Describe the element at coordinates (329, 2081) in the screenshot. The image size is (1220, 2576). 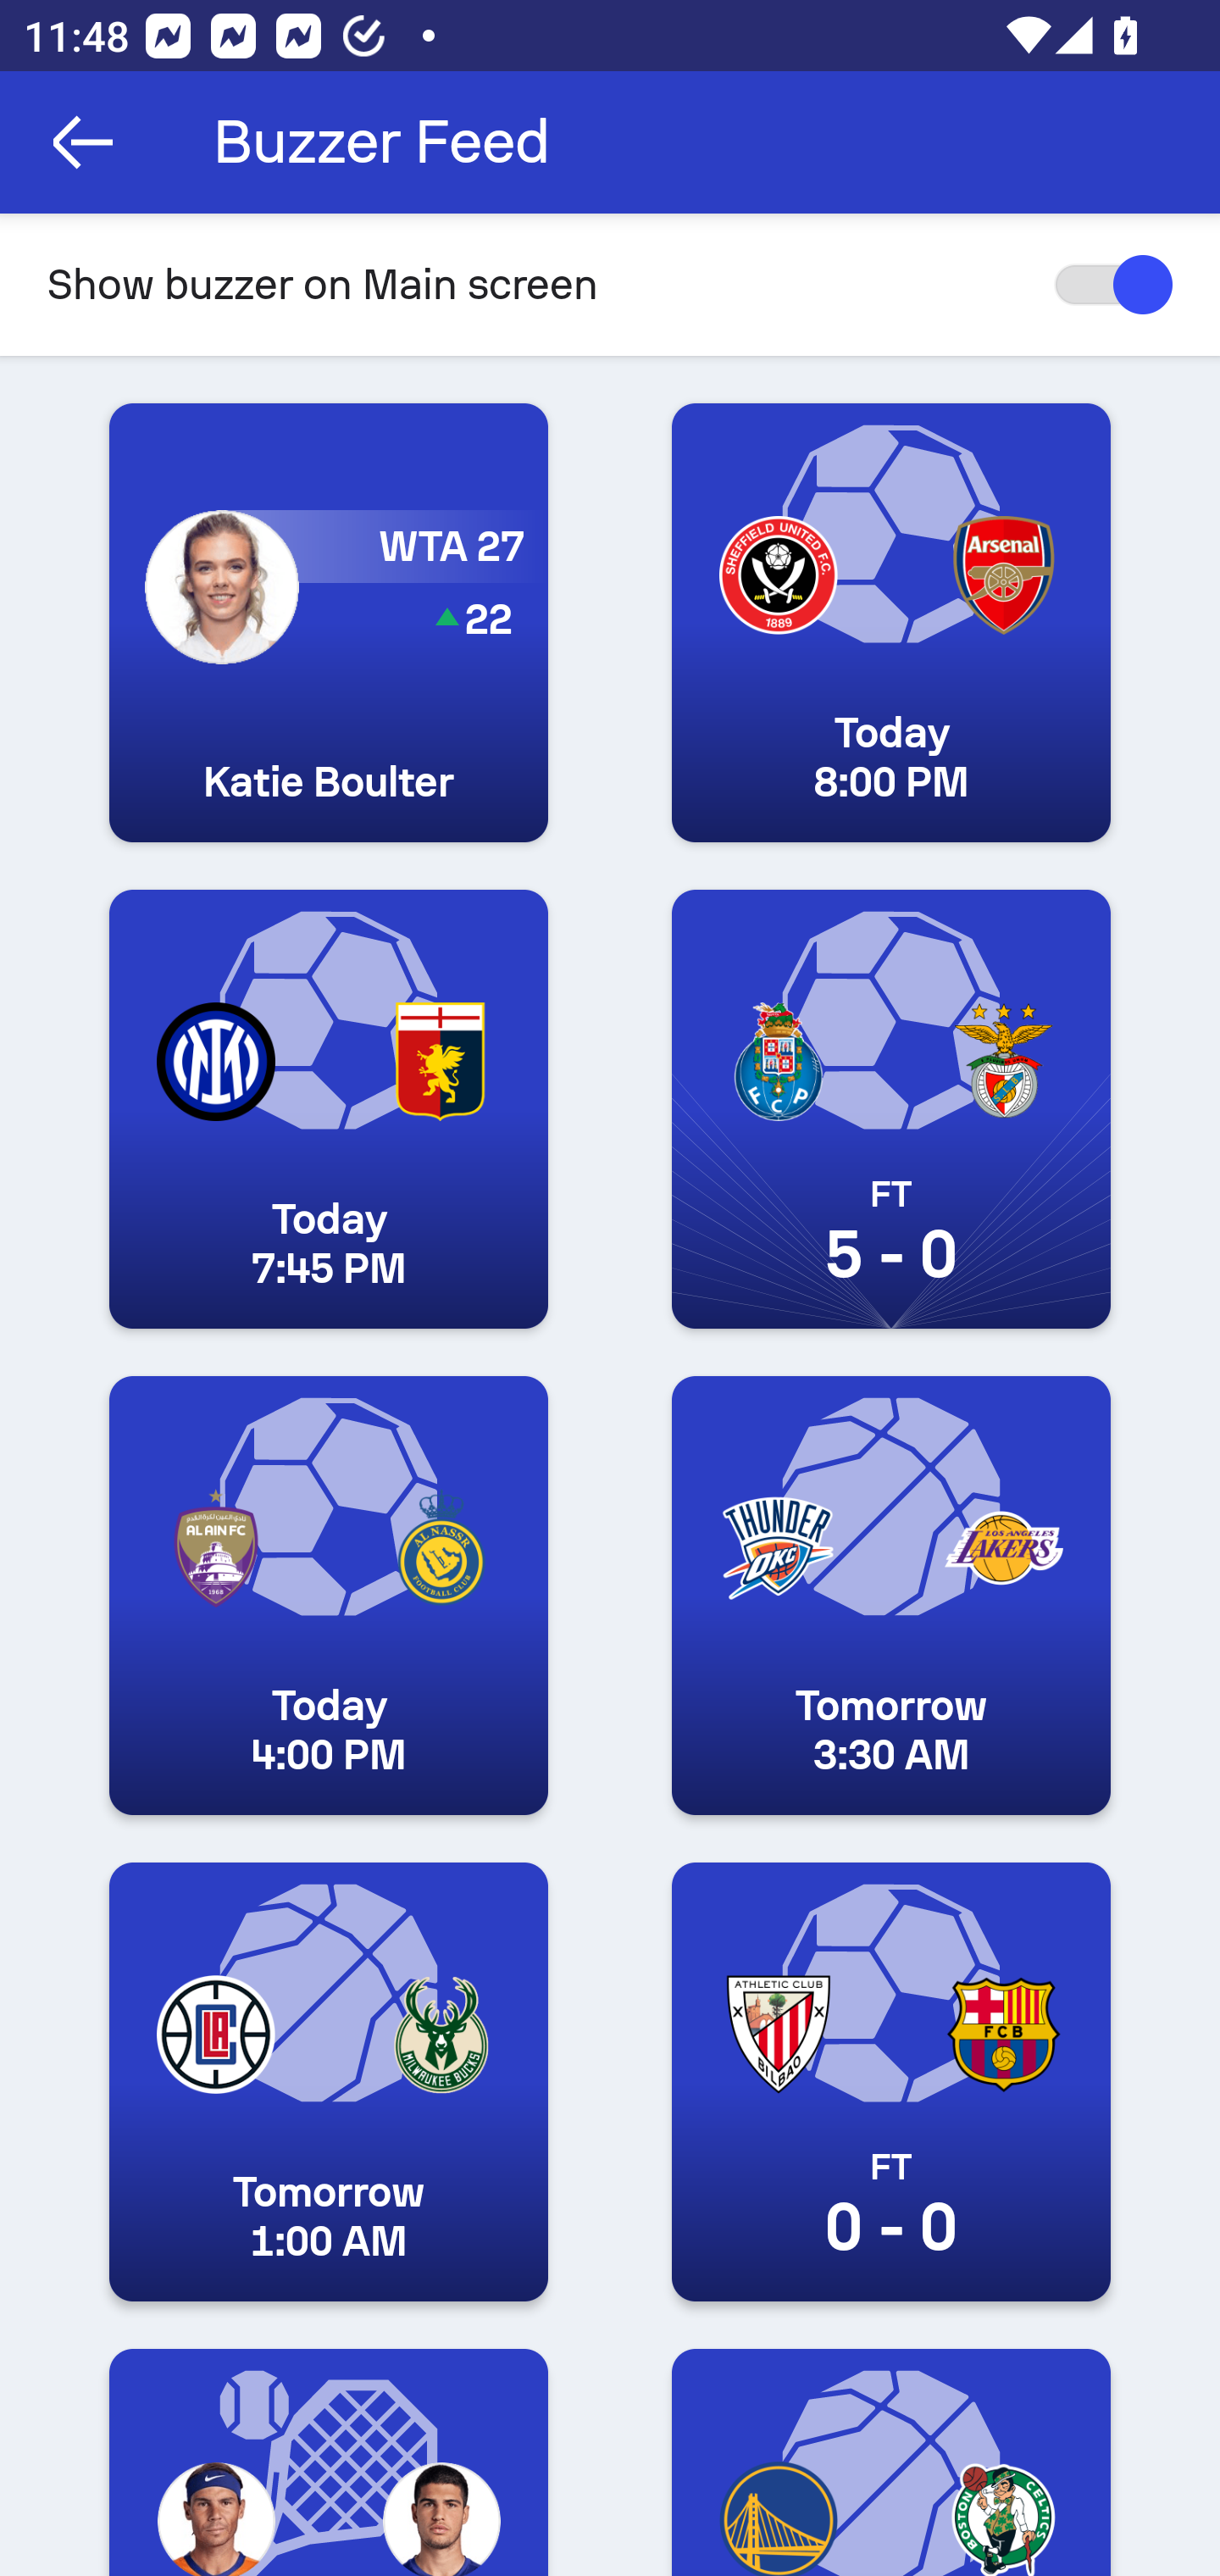
I see `Tomorrow
1:00 AM` at that location.